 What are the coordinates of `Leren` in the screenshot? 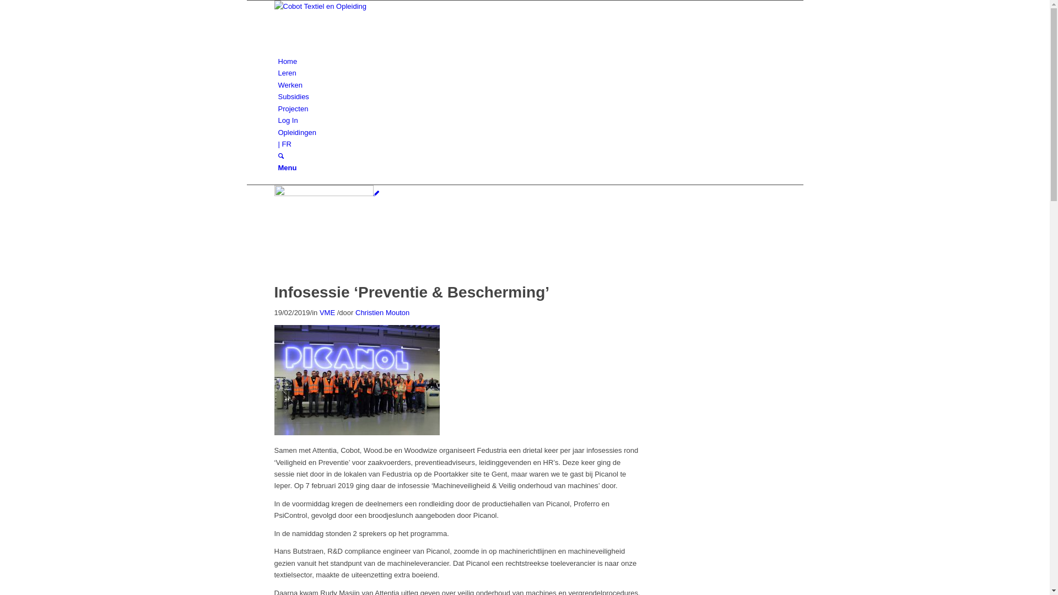 It's located at (287, 73).